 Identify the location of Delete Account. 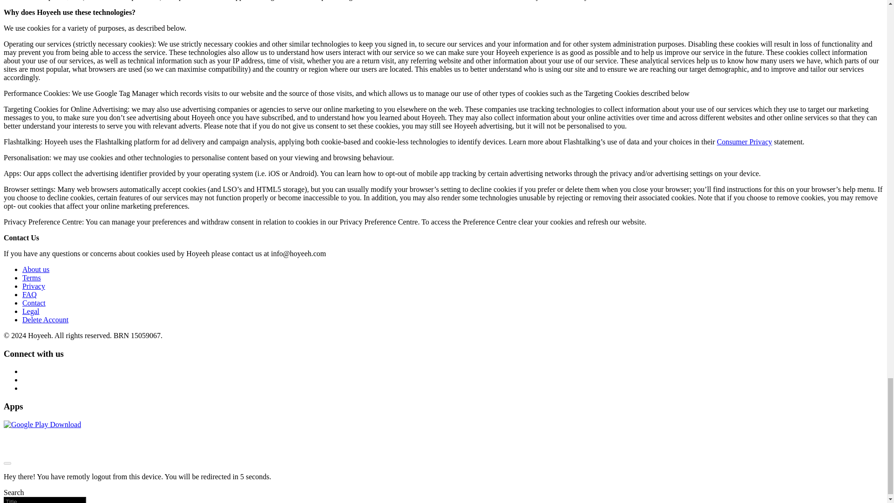
(46, 319).